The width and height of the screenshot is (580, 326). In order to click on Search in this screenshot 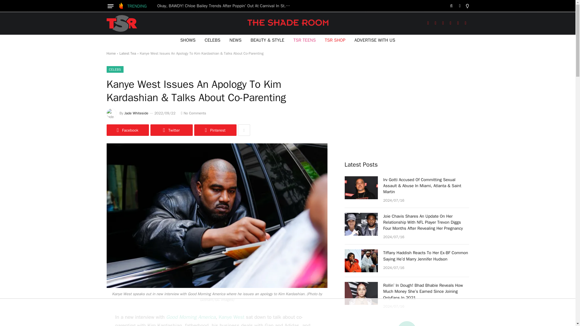, I will do `click(451, 6)`.